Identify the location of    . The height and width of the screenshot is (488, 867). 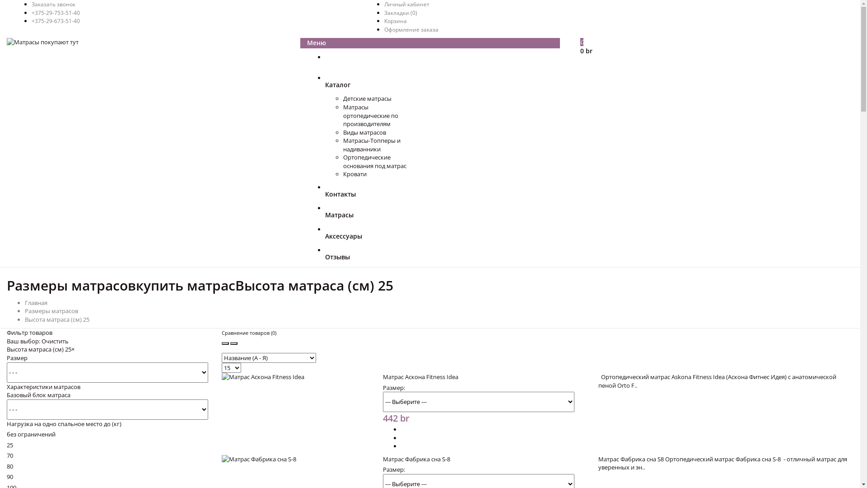
(439, 65).